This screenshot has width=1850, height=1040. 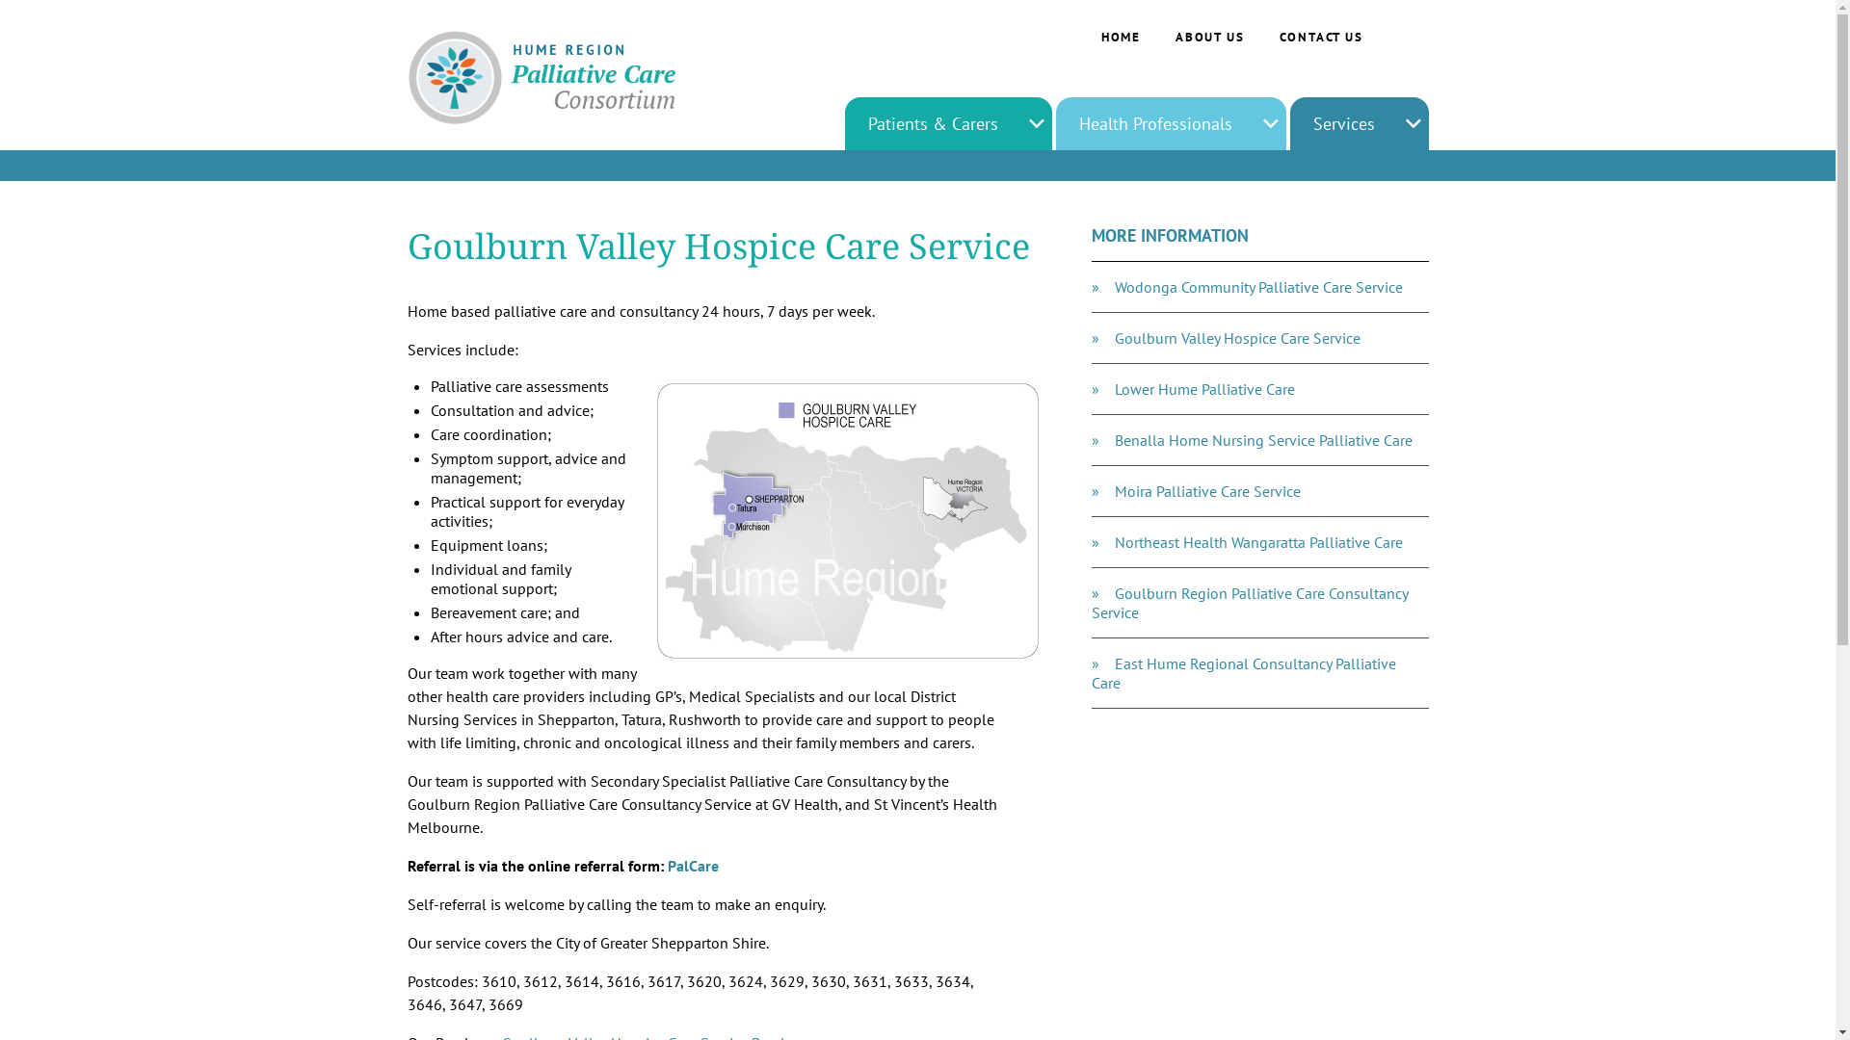 I want to click on Show sub menu, so click(x=1037, y=123).